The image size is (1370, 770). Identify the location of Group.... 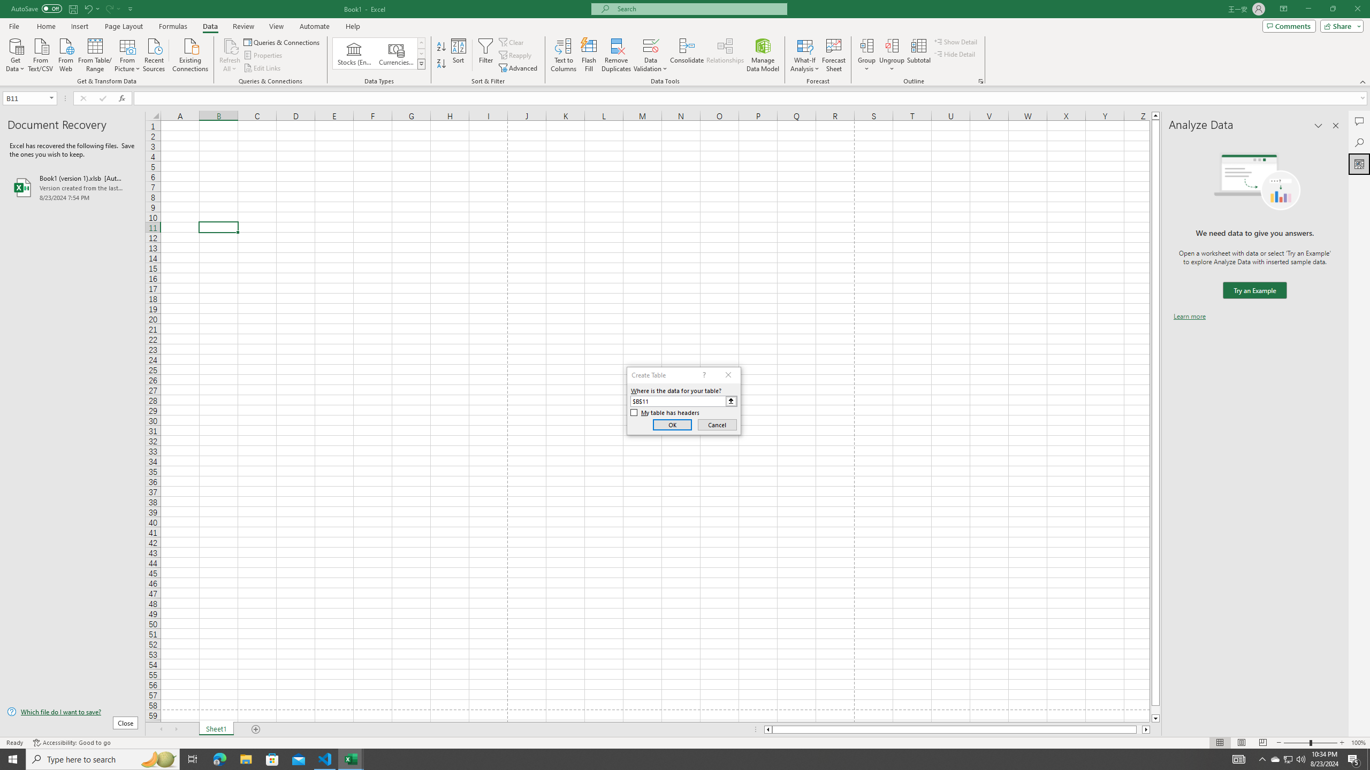
(867, 55).